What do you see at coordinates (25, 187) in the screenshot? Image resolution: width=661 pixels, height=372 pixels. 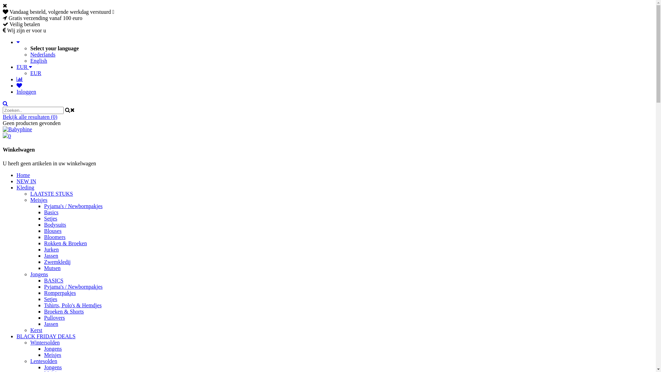 I see `Kleding` at bounding box center [25, 187].